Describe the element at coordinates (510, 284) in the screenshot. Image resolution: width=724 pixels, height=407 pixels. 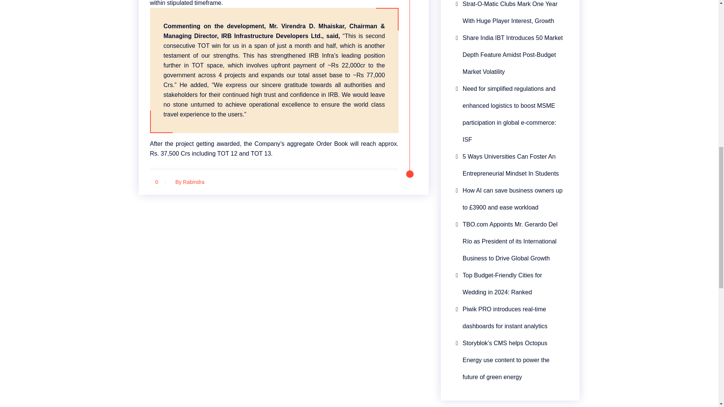
I see `Top Budget-Friendly Cities for Wedding in 2024: Ranked` at that location.